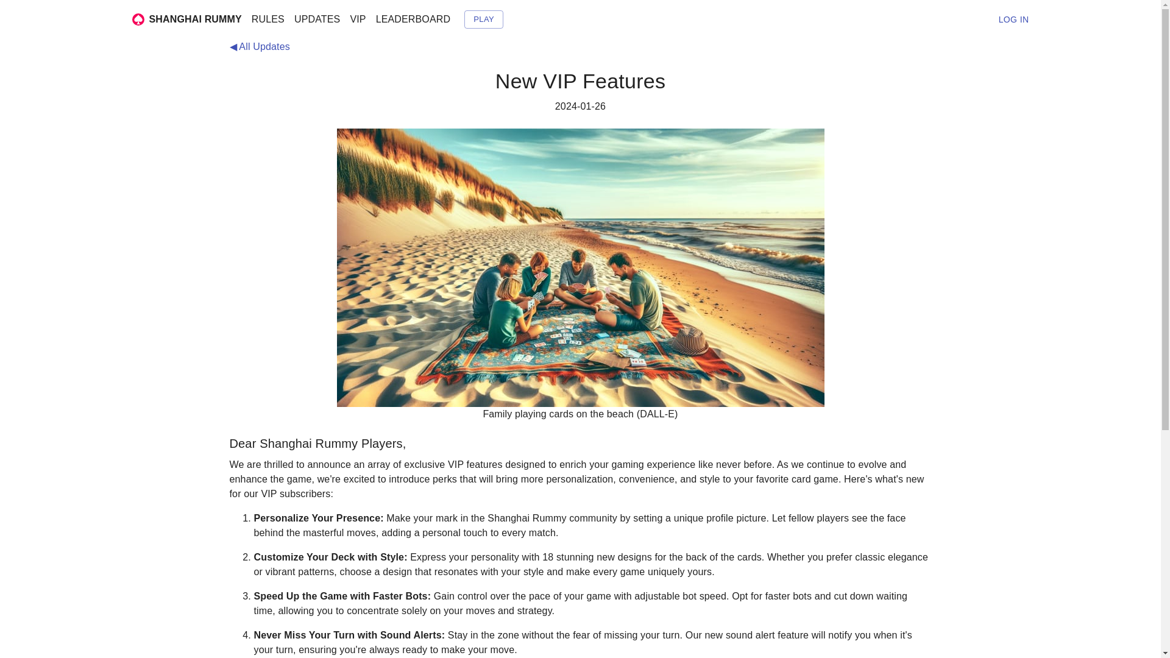 The height and width of the screenshot is (658, 1170). Describe the element at coordinates (413, 19) in the screenshot. I see `LEADERBOARD` at that location.